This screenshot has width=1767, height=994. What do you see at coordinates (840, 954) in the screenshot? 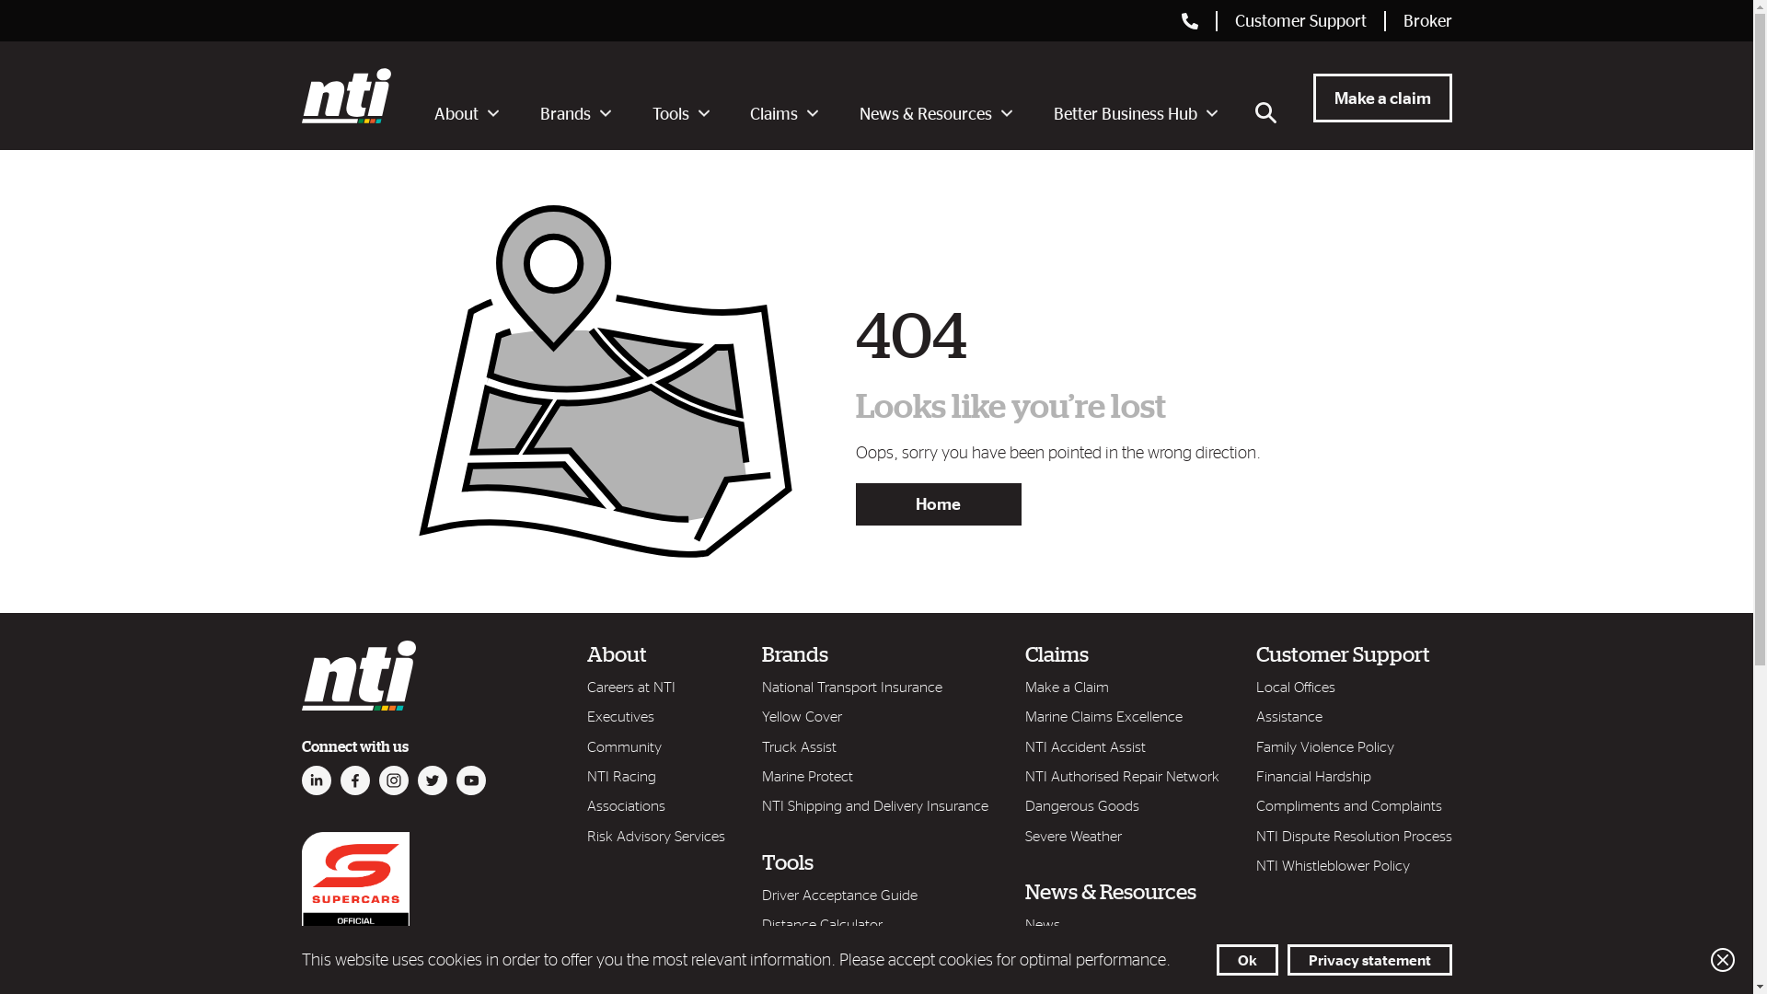
I see `Glossary of Marine Terms` at bounding box center [840, 954].